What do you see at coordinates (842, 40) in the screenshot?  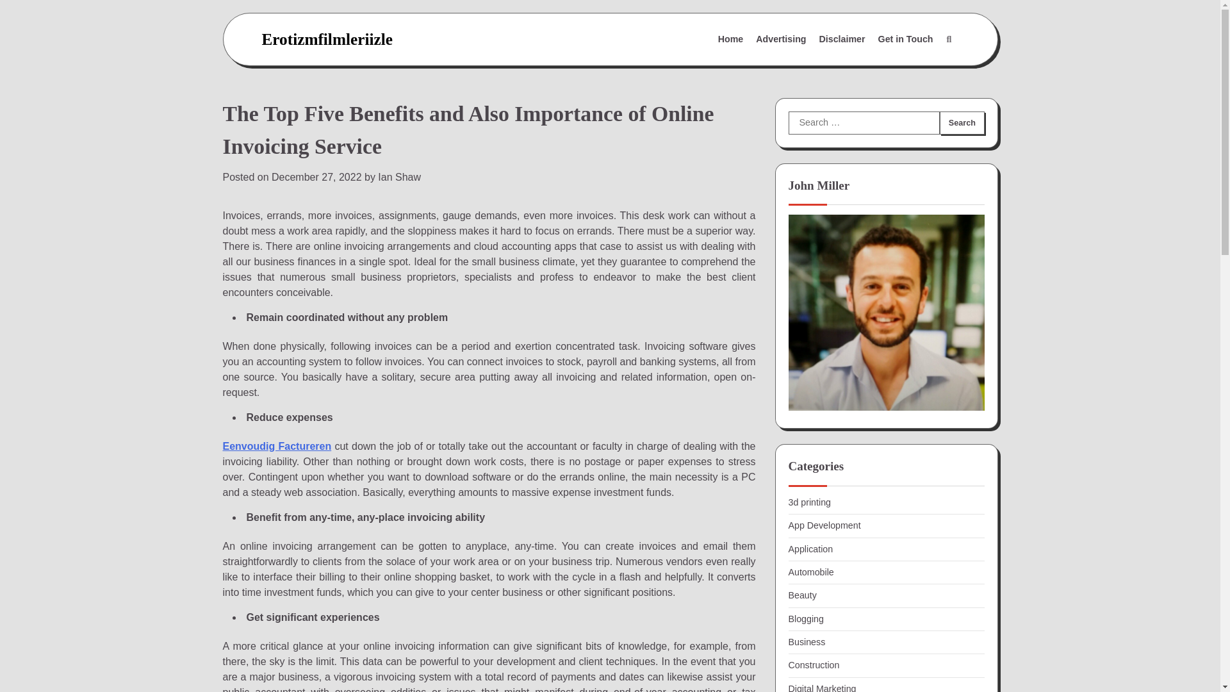 I see `Disclaimer` at bounding box center [842, 40].